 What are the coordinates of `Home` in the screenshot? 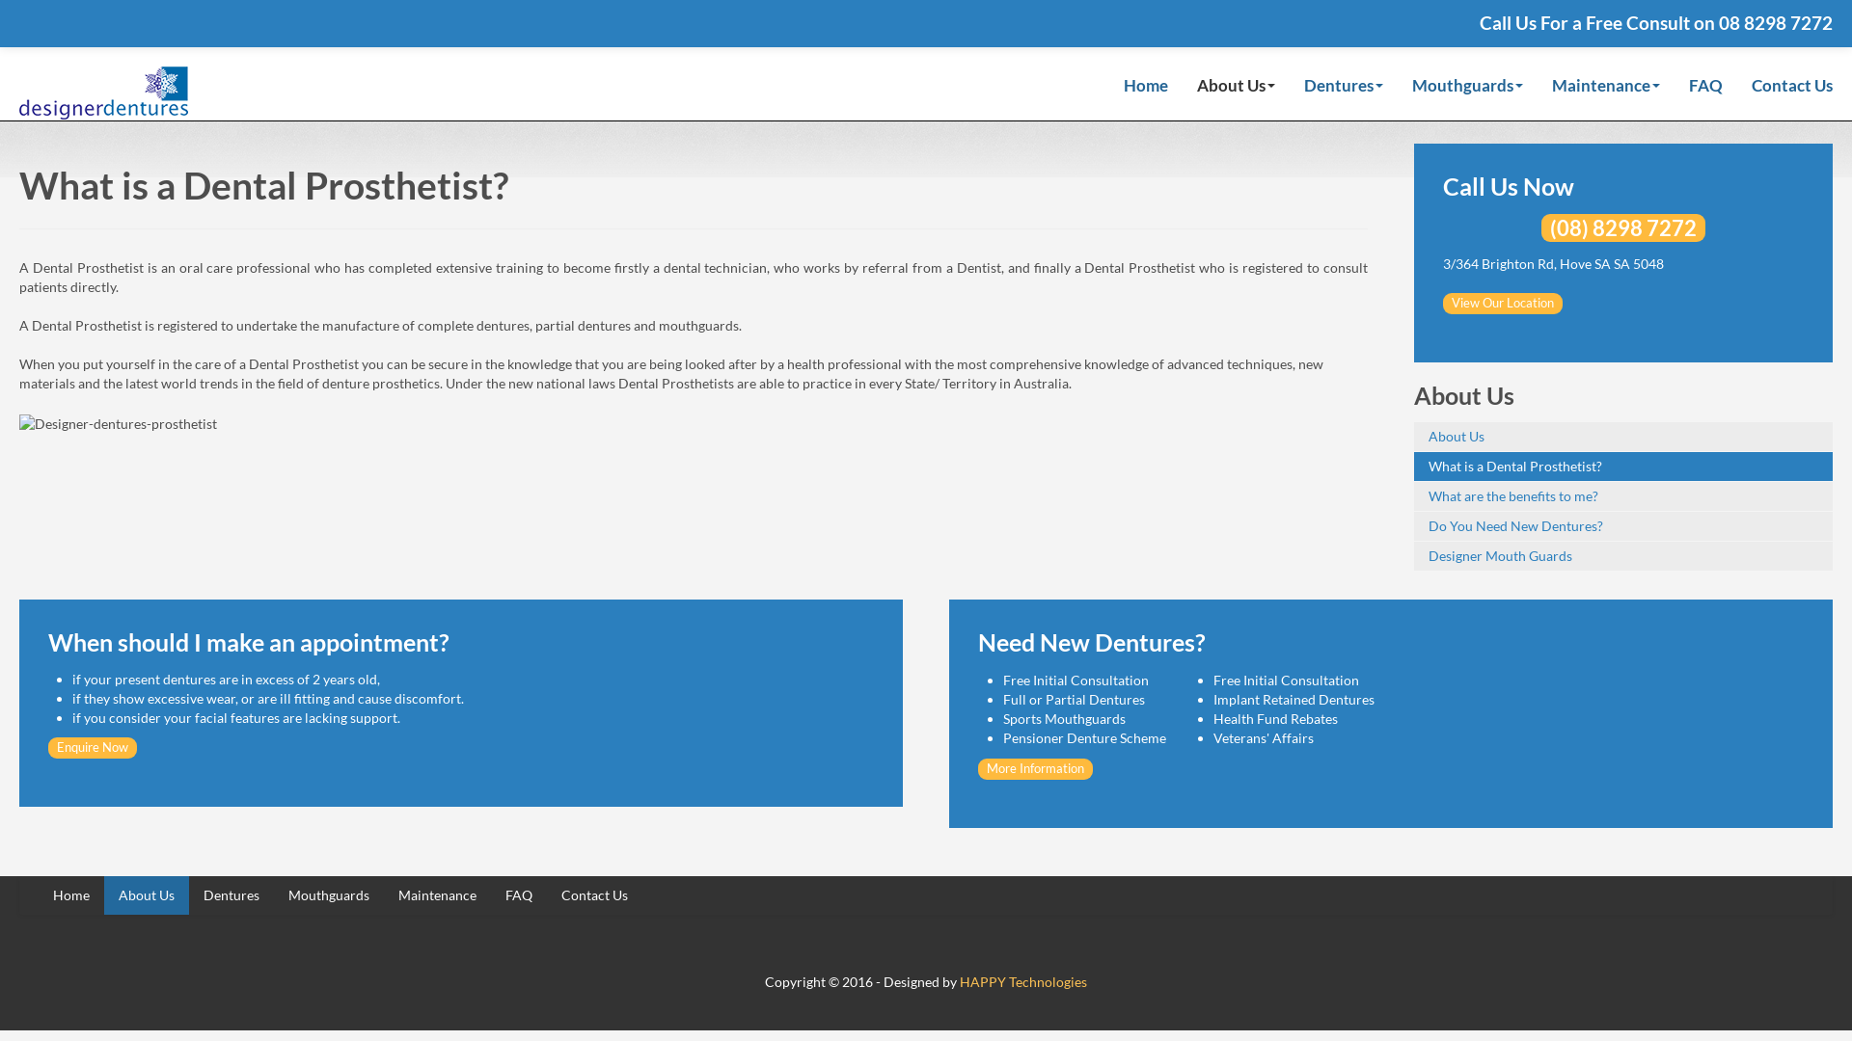 It's located at (1146, 91).